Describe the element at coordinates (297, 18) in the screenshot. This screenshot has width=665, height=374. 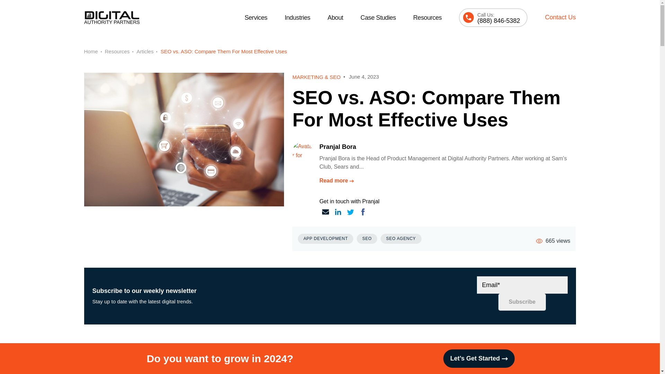
I see `Industries` at that location.